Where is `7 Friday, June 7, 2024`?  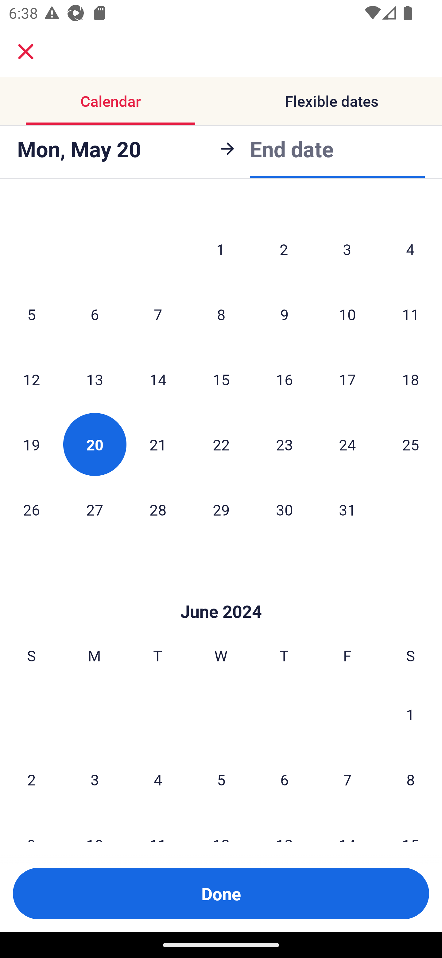
7 Friday, June 7, 2024 is located at coordinates (347, 779).